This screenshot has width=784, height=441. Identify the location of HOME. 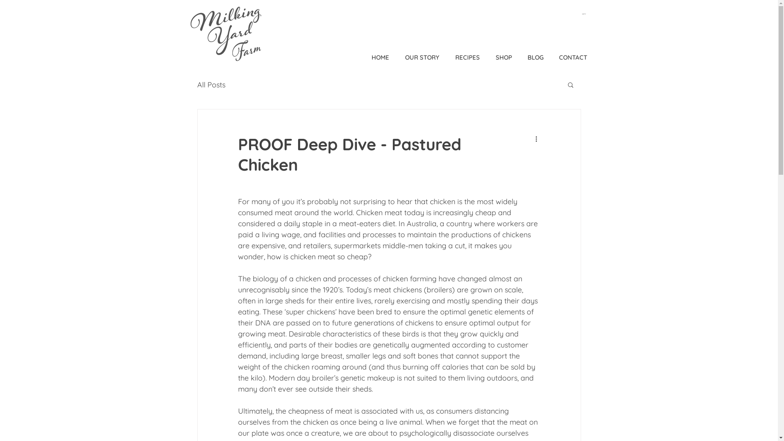
(380, 58).